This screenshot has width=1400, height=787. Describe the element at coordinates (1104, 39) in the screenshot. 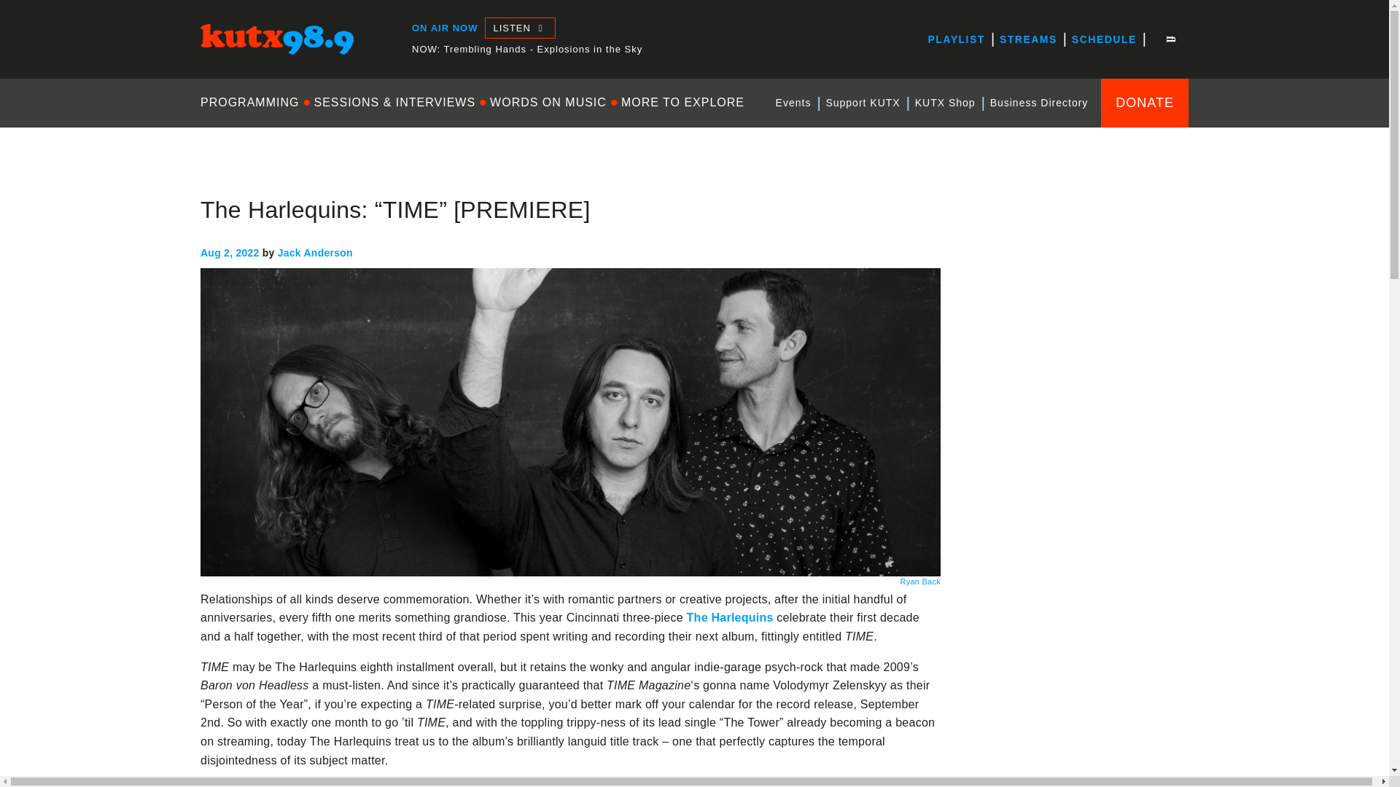

I see `SCHEDULE` at that location.